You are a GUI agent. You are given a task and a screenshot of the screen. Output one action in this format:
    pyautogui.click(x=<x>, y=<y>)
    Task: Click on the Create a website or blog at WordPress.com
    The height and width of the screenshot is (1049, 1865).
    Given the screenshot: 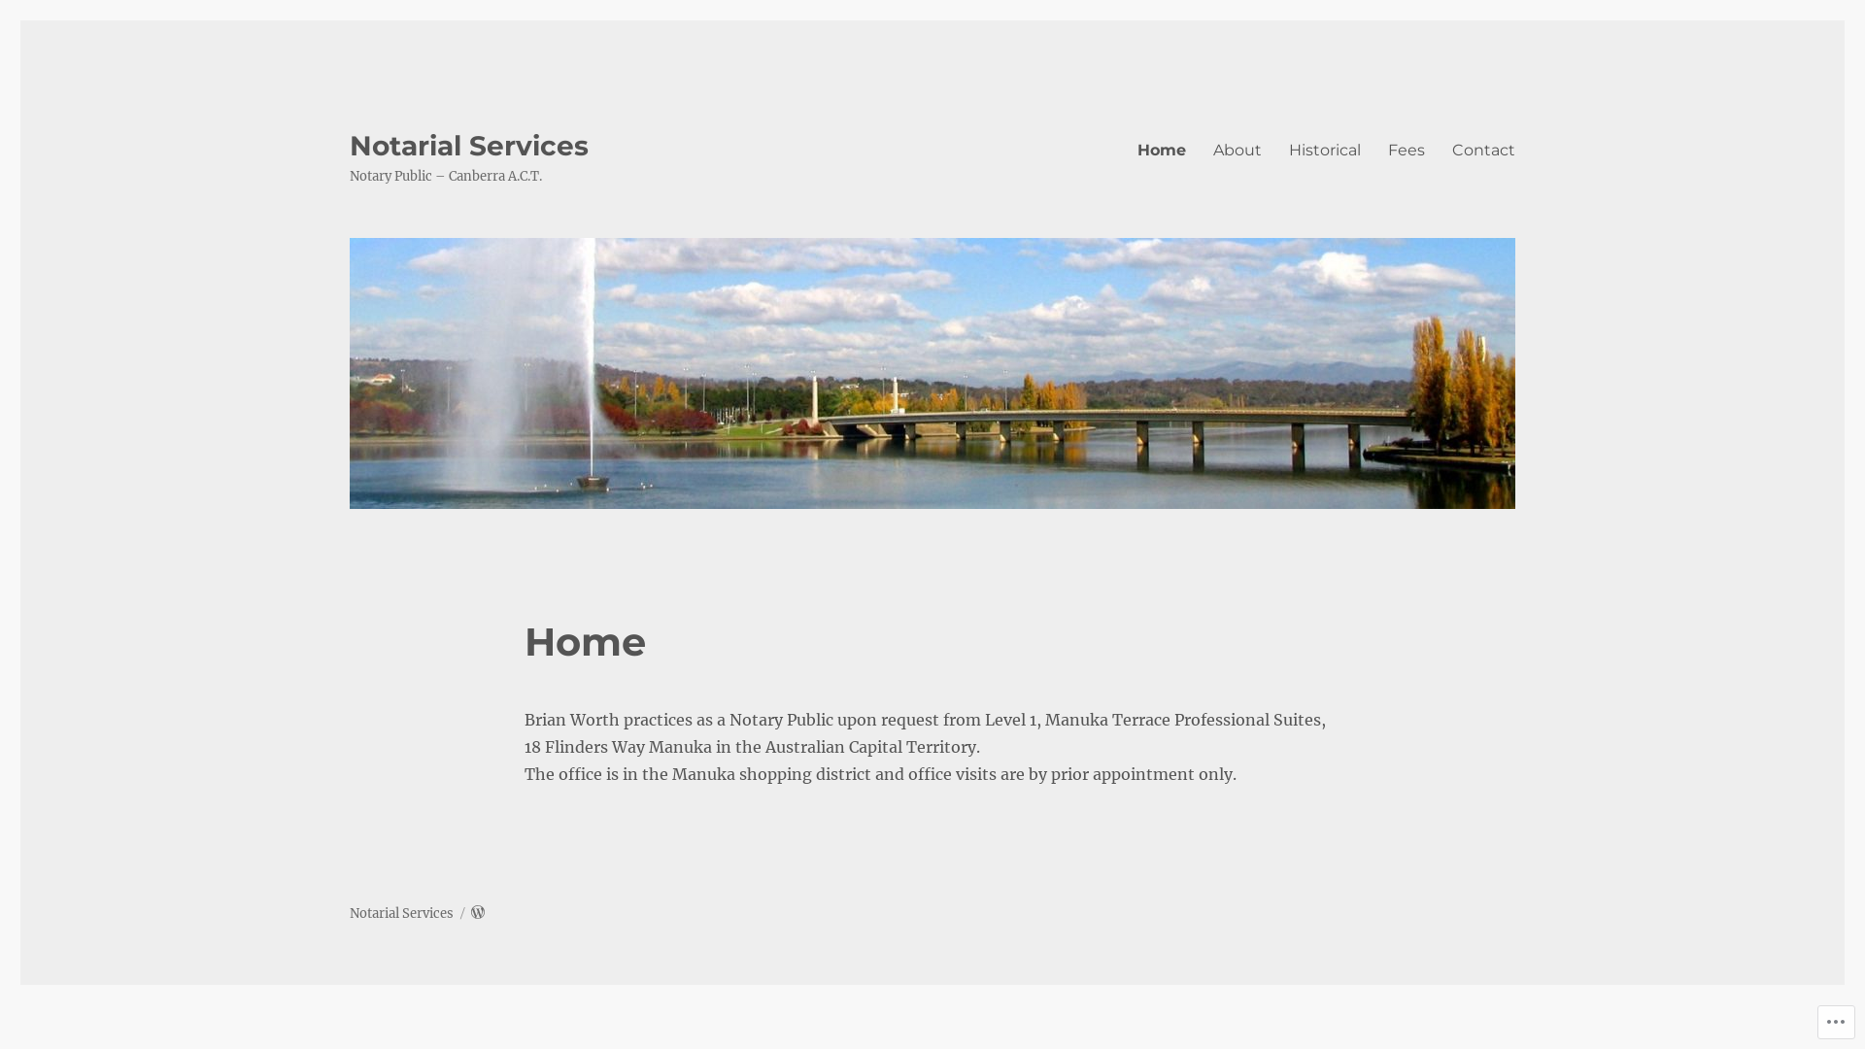 What is the action you would take?
    pyautogui.click(x=478, y=913)
    